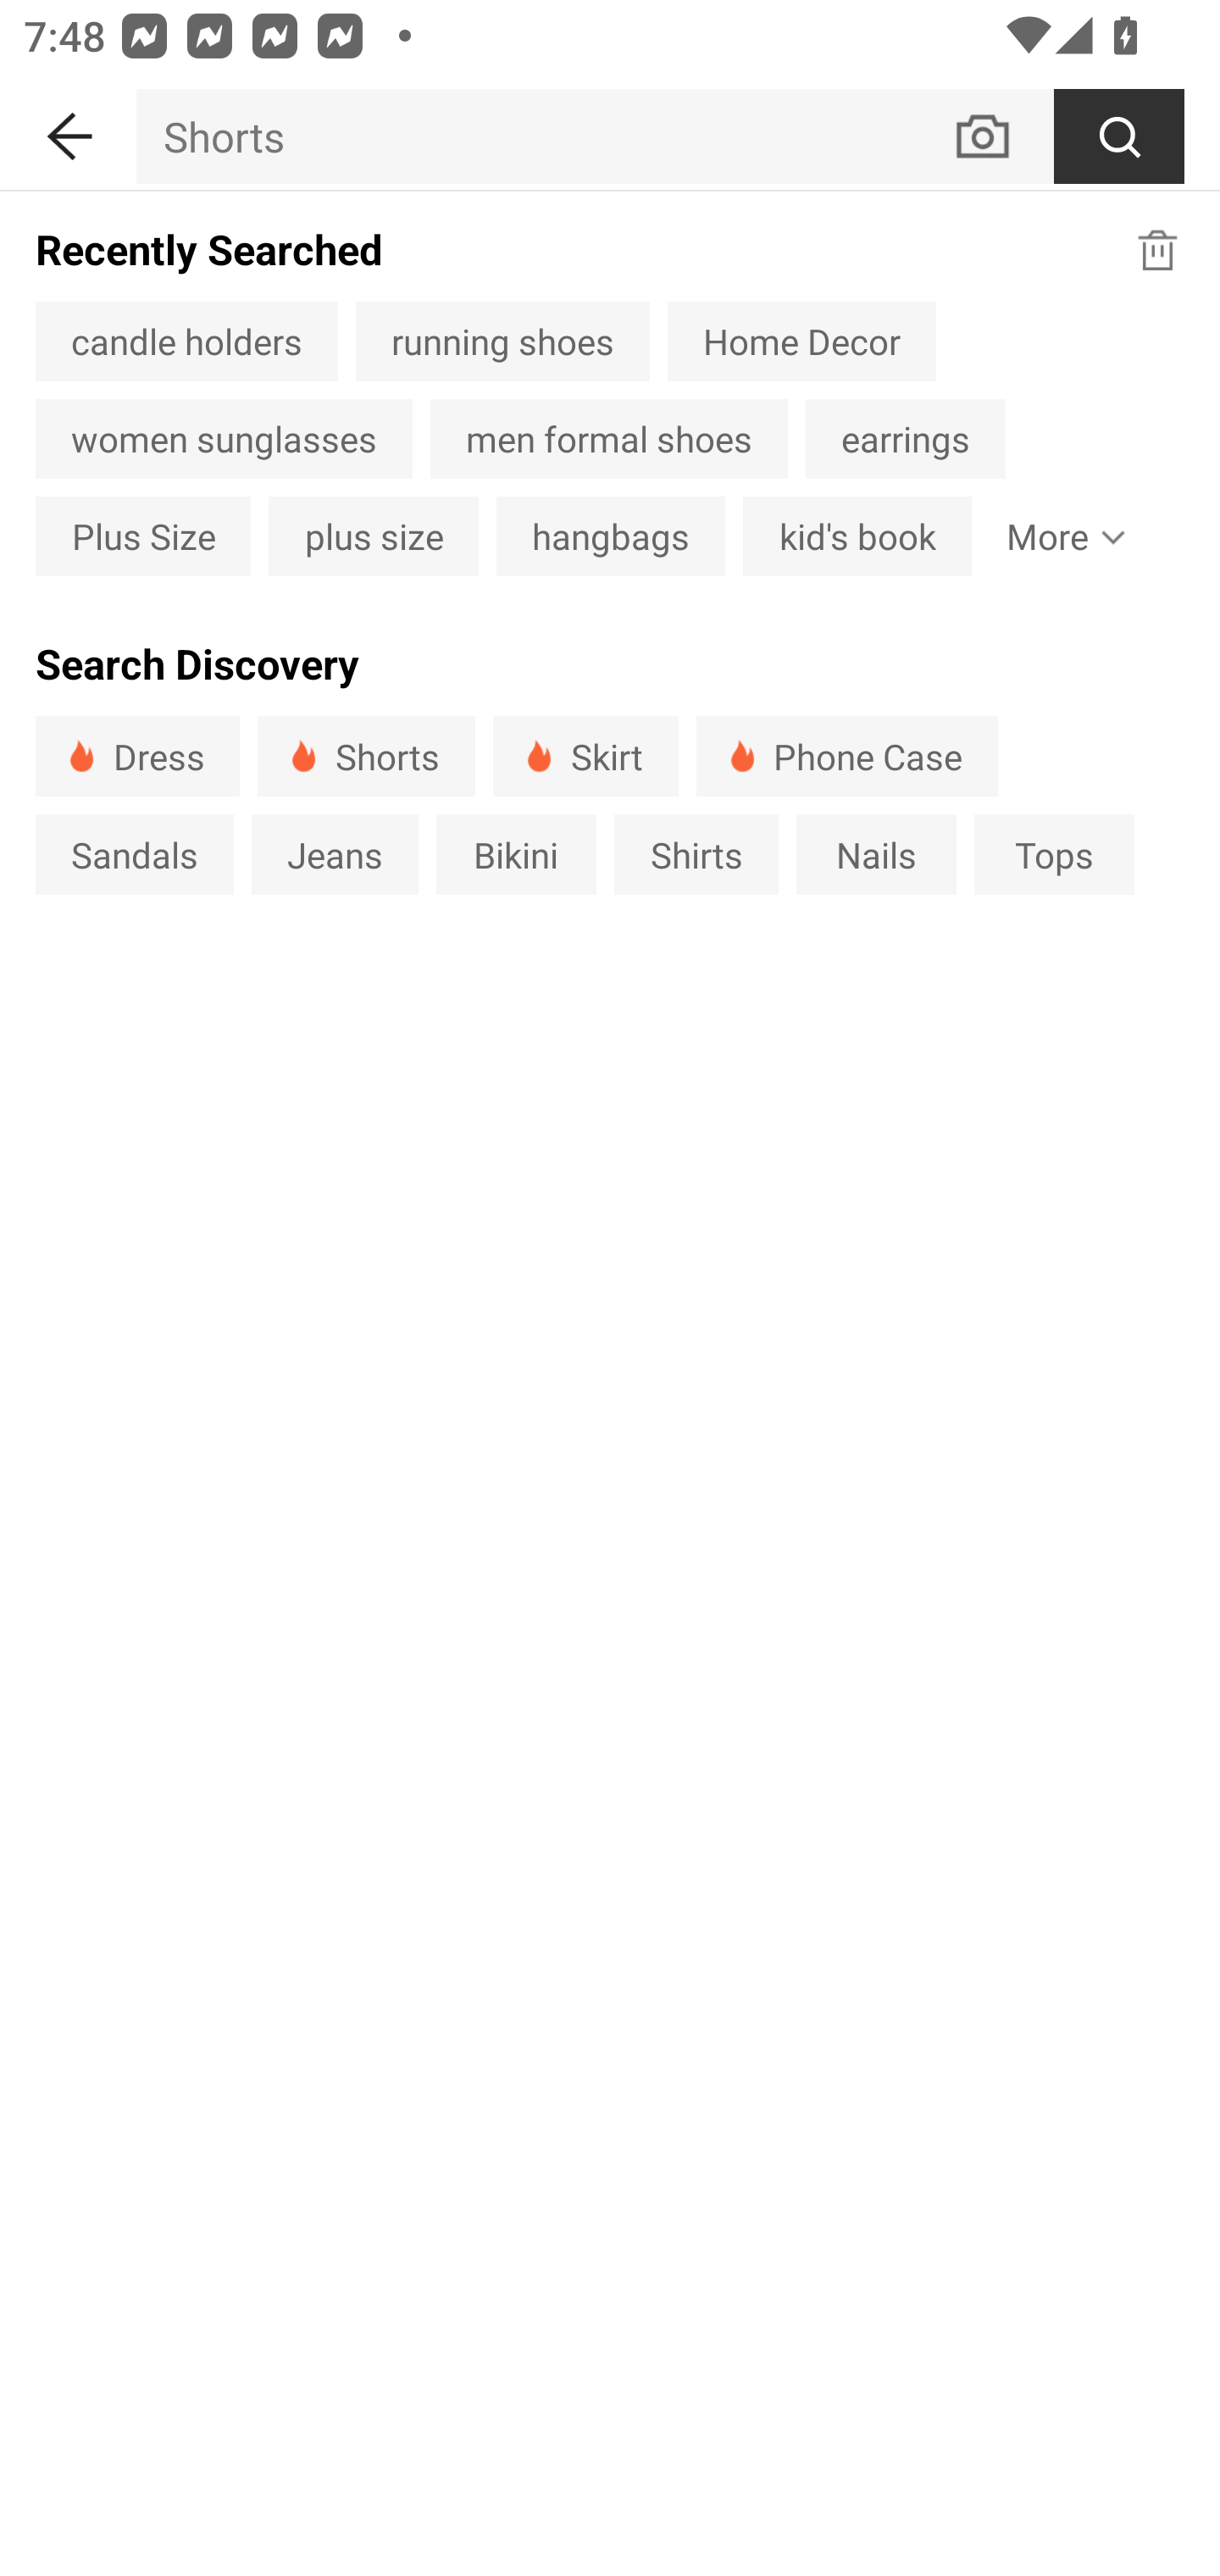 This screenshot has width=1220, height=2576. I want to click on Nails, so click(876, 853).